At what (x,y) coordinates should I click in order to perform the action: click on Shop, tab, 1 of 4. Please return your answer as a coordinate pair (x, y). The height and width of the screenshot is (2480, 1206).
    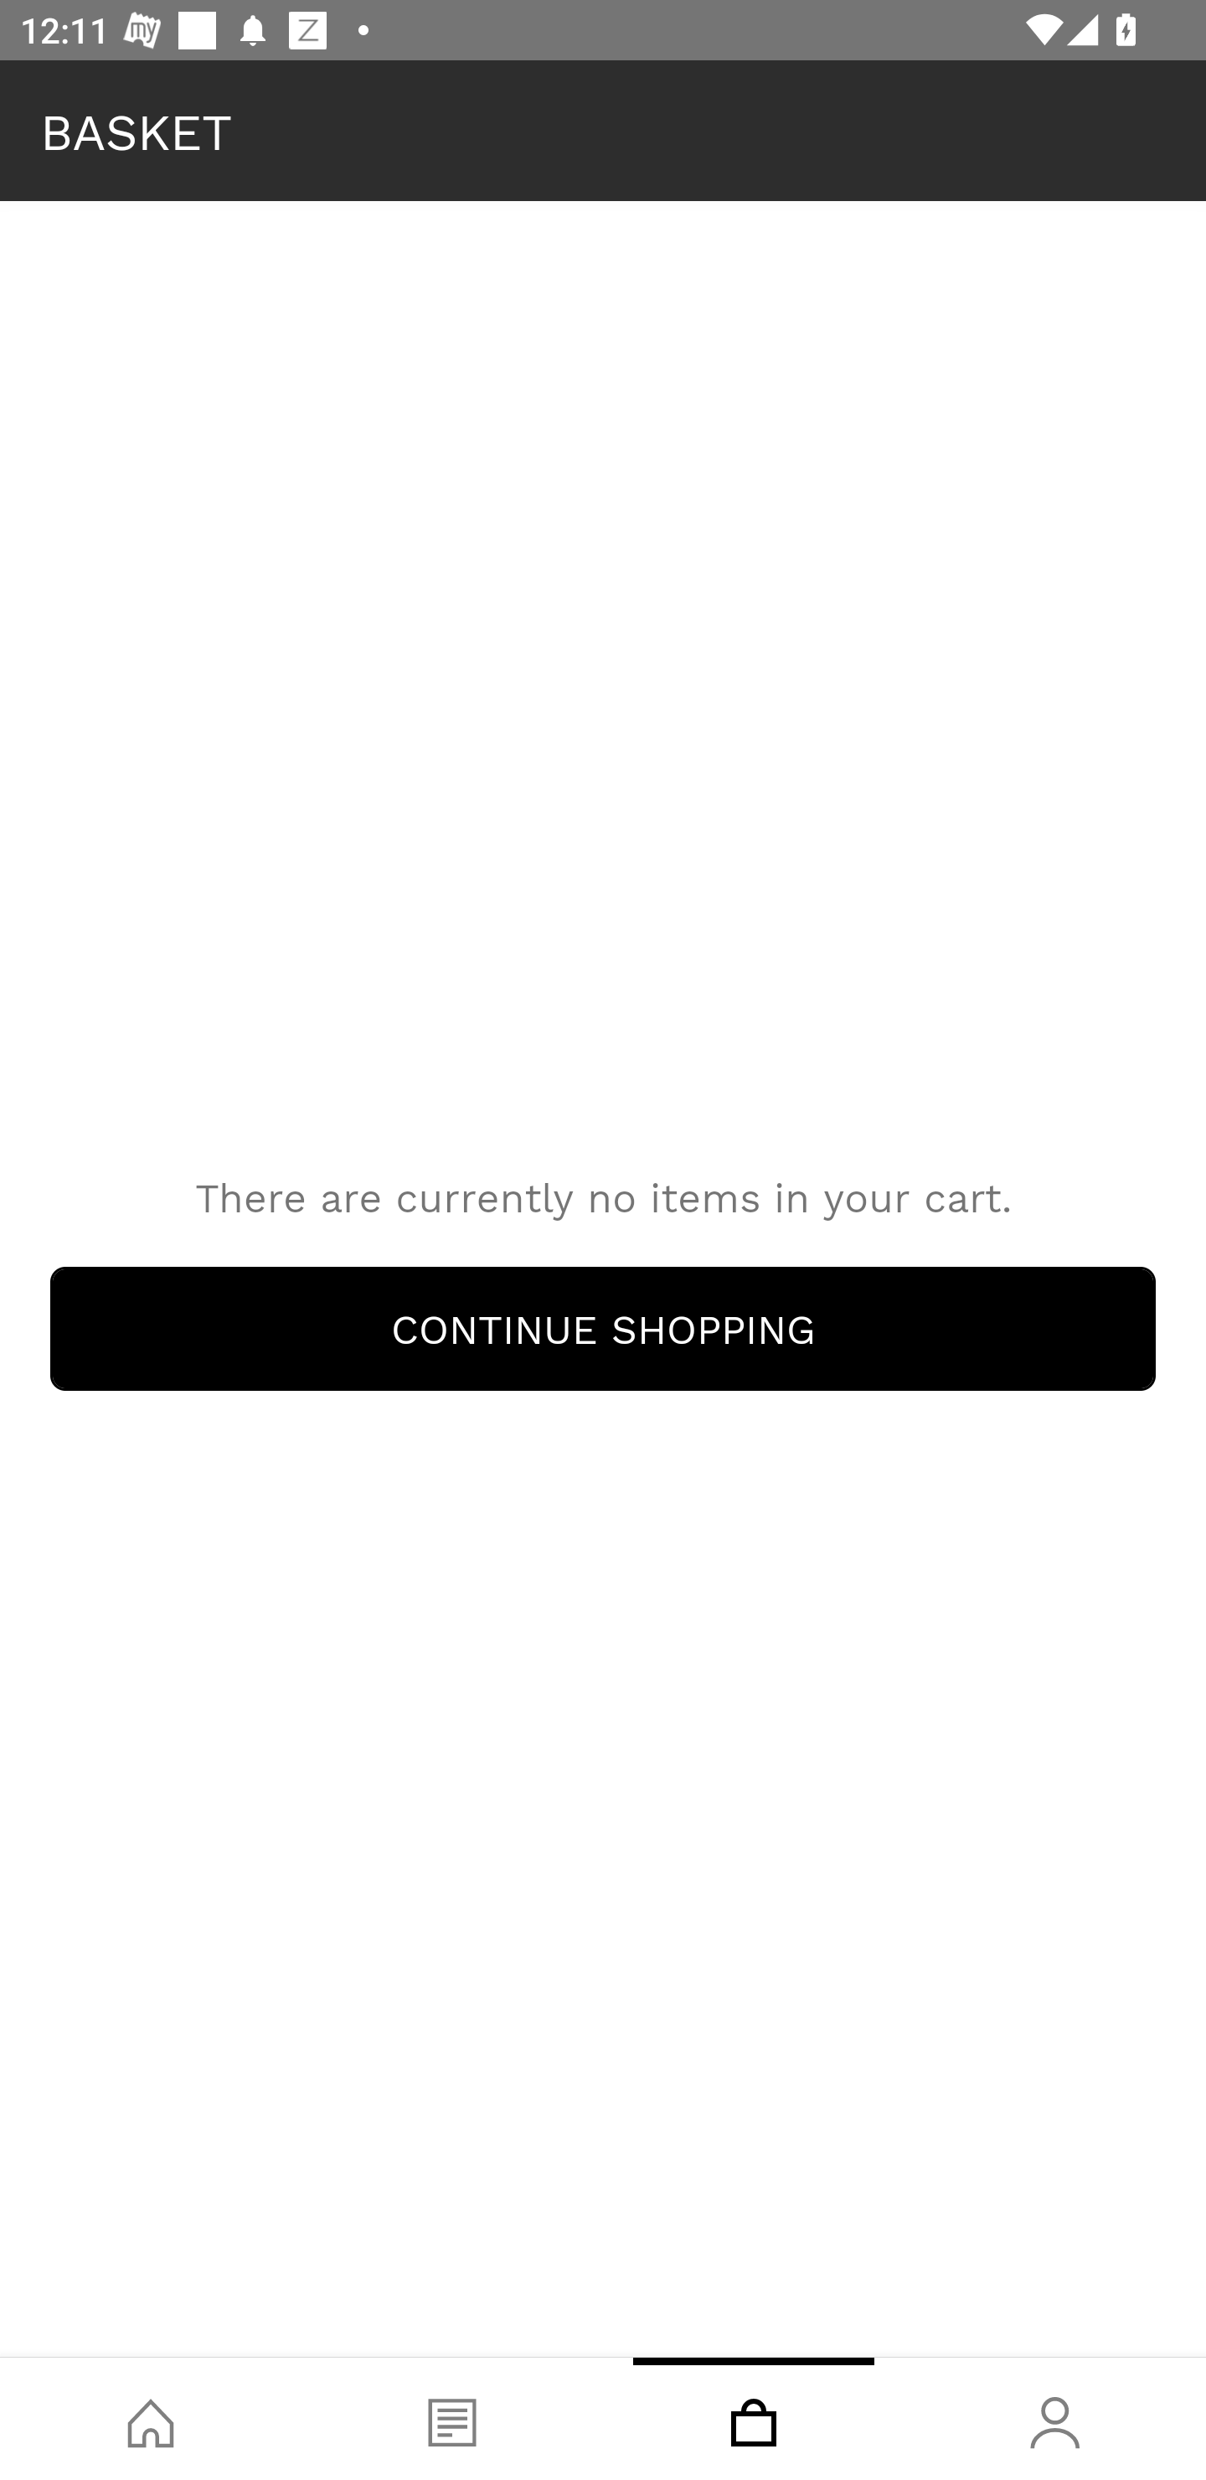
    Looking at the image, I should click on (151, 2419).